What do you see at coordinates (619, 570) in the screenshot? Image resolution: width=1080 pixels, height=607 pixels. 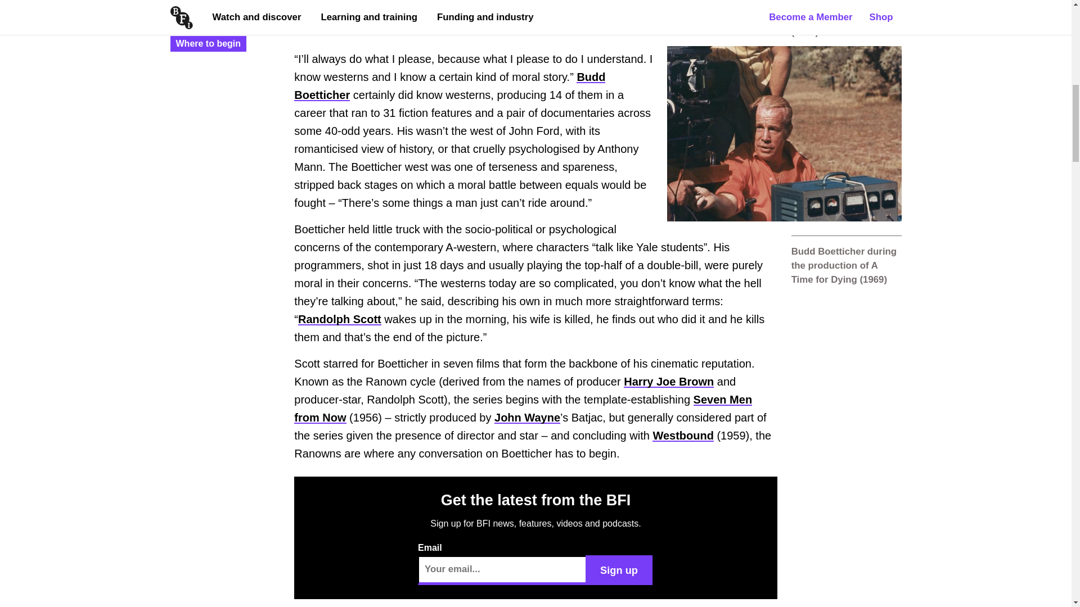 I see `Sign up` at bounding box center [619, 570].